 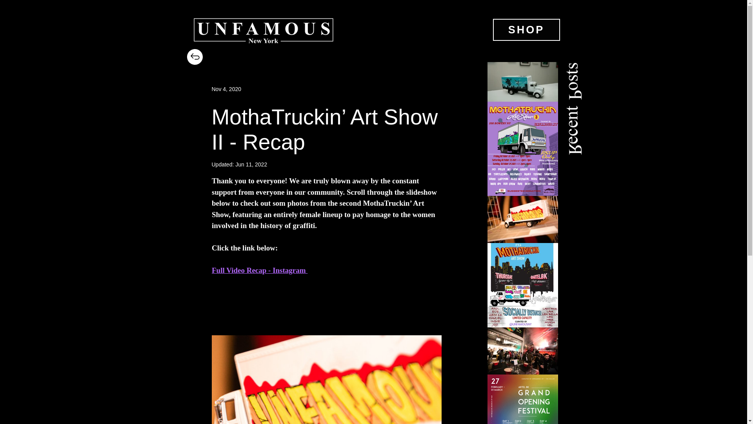 I want to click on Nov 4, 2020, so click(x=227, y=89).